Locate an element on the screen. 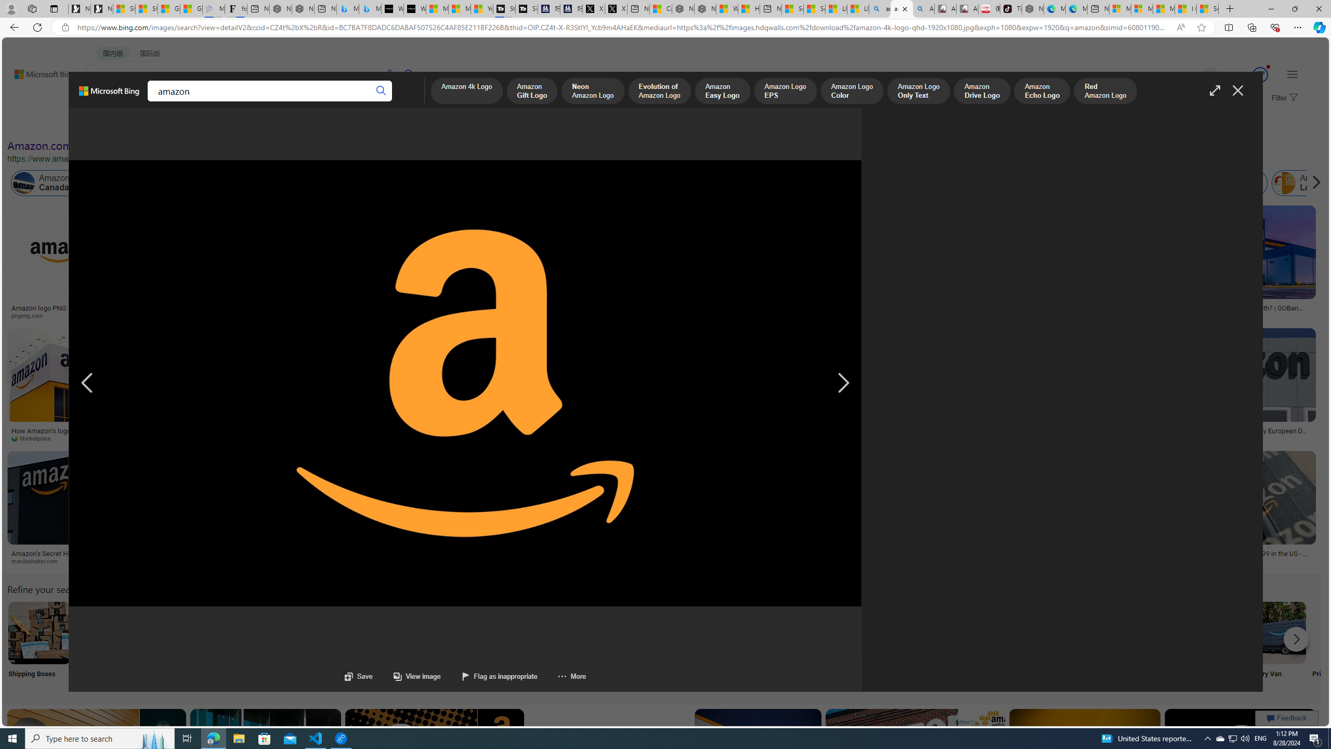 This screenshot has height=749, width=1331. Amazon Kids is located at coordinates (240, 183).